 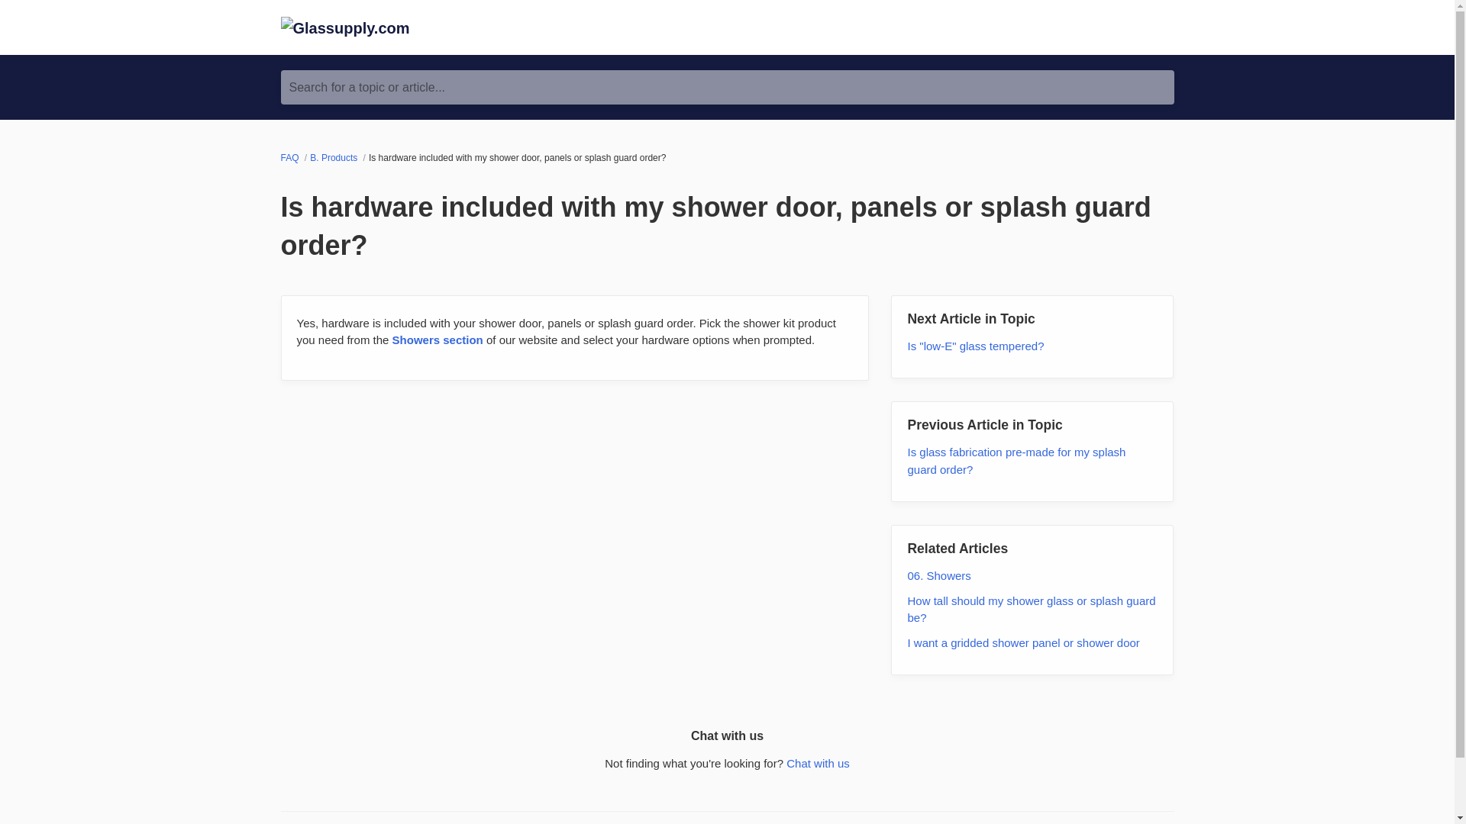 I want to click on Showers section, so click(x=438, y=340).